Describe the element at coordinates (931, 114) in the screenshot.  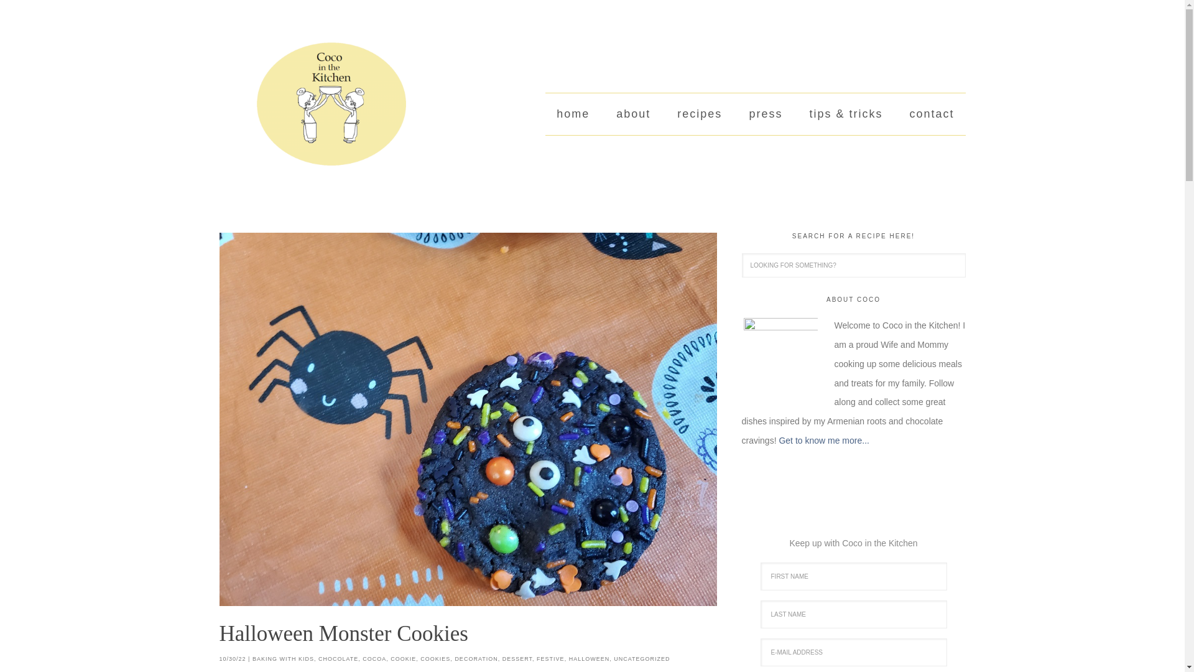
I see `contact` at that location.